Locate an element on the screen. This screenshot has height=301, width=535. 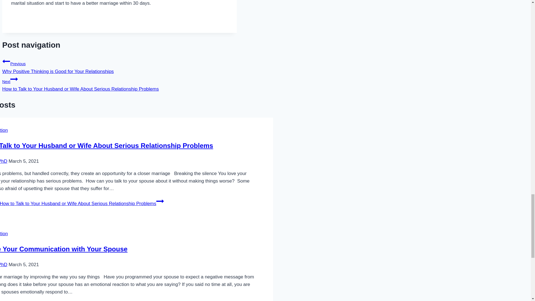
Jack Ito PhD is located at coordinates (4, 264).